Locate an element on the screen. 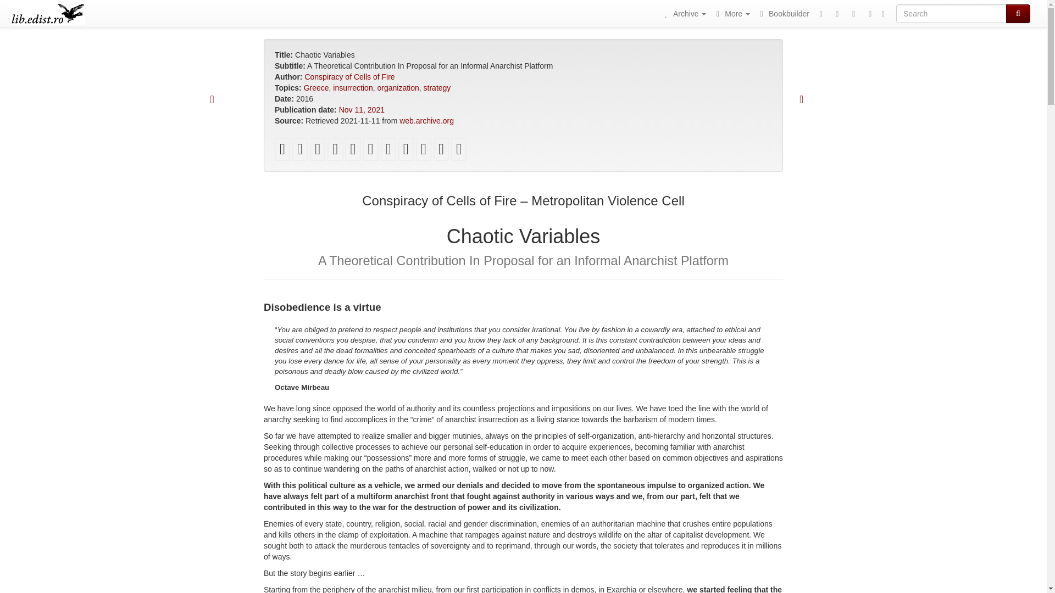  web.archive.org is located at coordinates (426, 120).